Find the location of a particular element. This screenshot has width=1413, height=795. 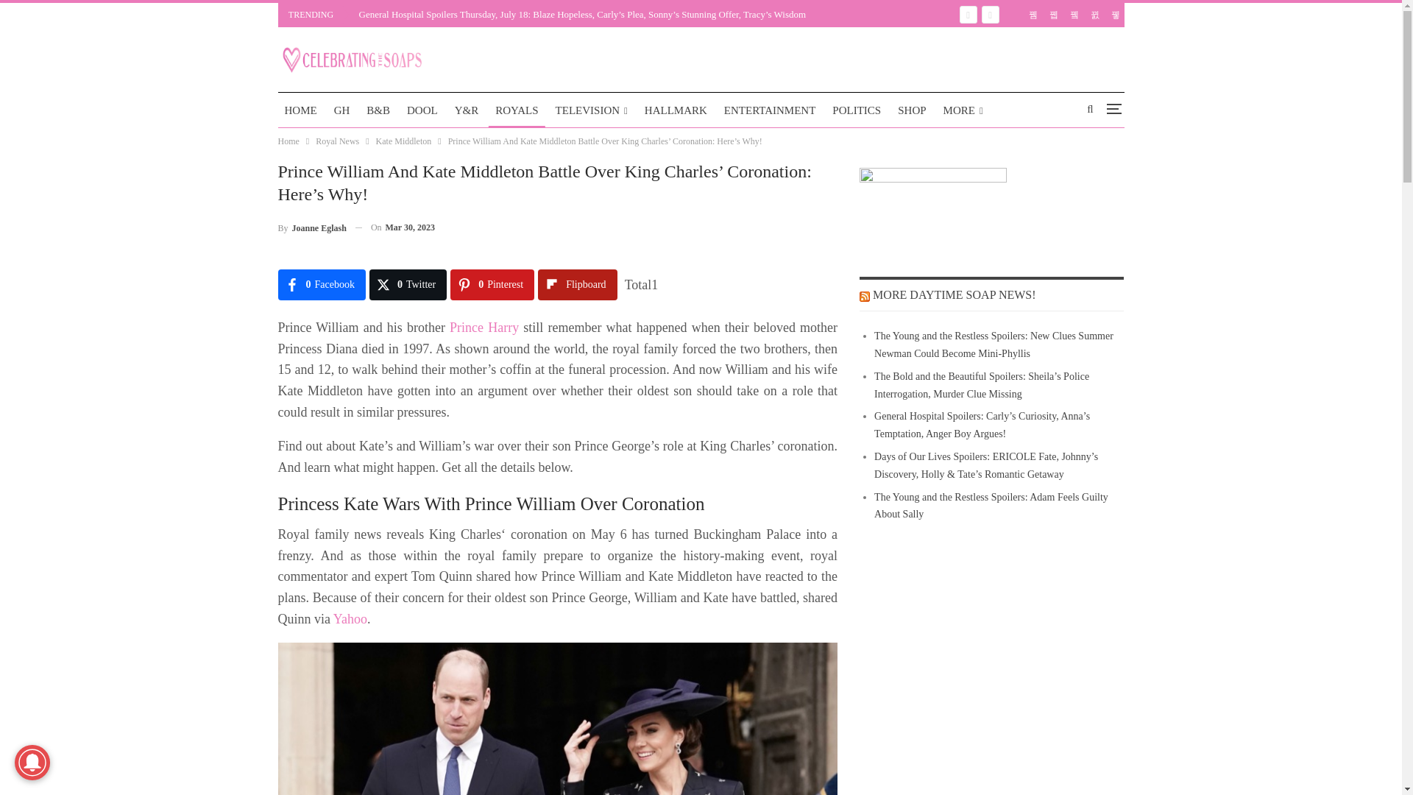

Share on Pinterest is located at coordinates (492, 285).